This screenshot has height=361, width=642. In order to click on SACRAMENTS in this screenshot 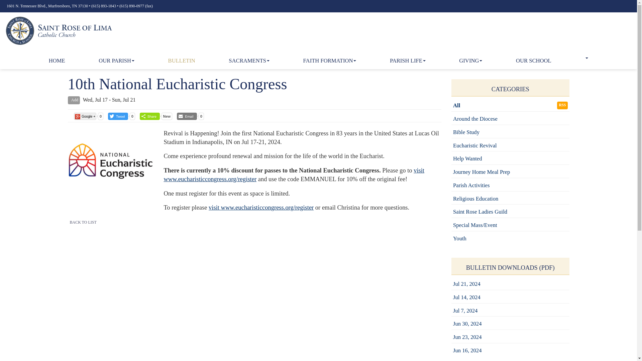, I will do `click(249, 61)`.